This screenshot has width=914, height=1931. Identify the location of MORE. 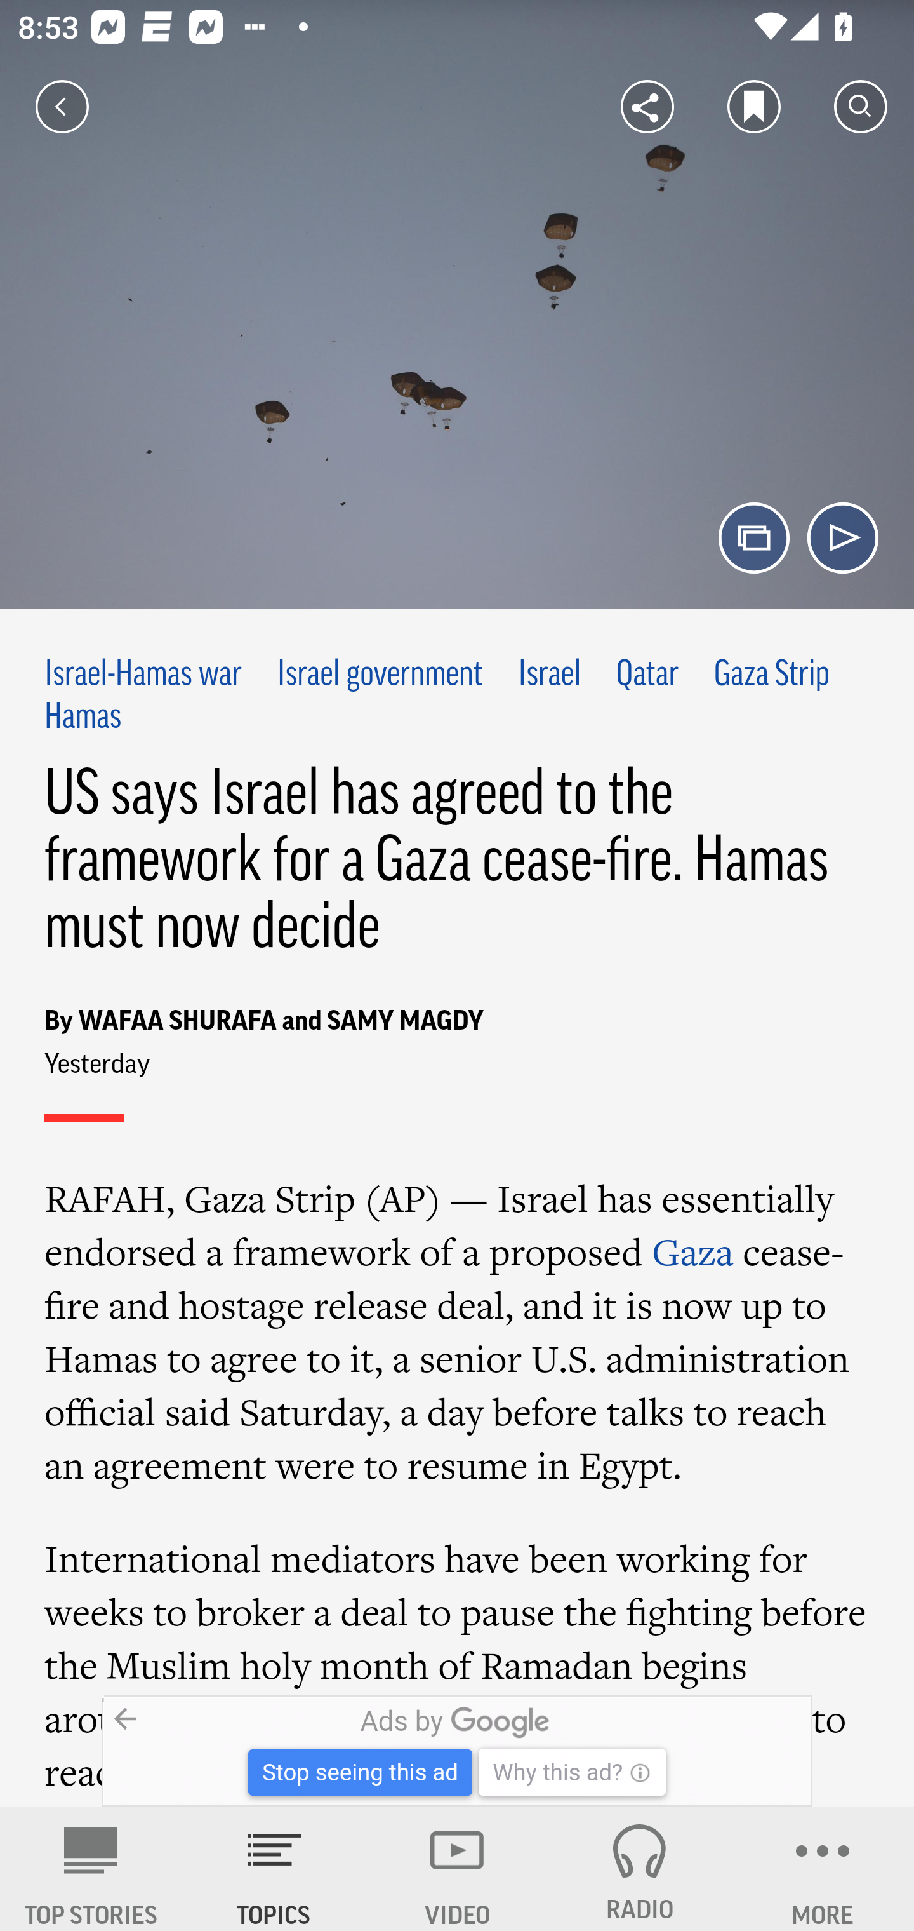
(823, 1869).